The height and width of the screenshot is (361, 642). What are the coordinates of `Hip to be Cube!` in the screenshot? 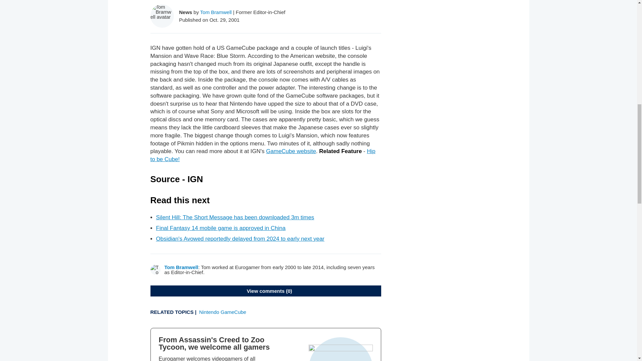 It's located at (263, 155).